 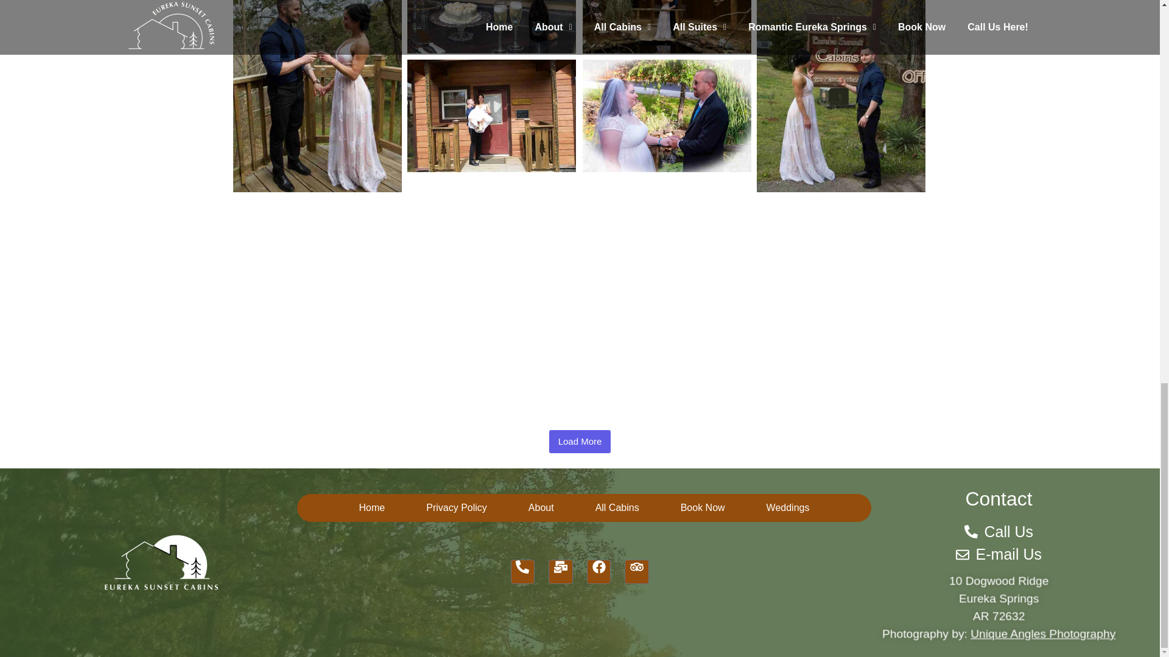 I want to click on Book Now, so click(x=703, y=507).